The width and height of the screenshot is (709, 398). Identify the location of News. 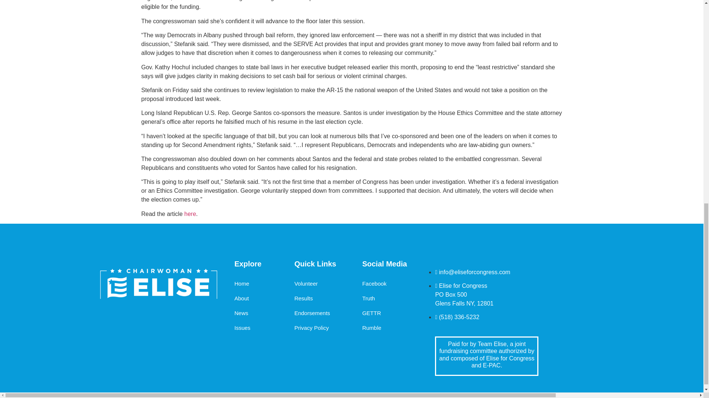
(242, 313).